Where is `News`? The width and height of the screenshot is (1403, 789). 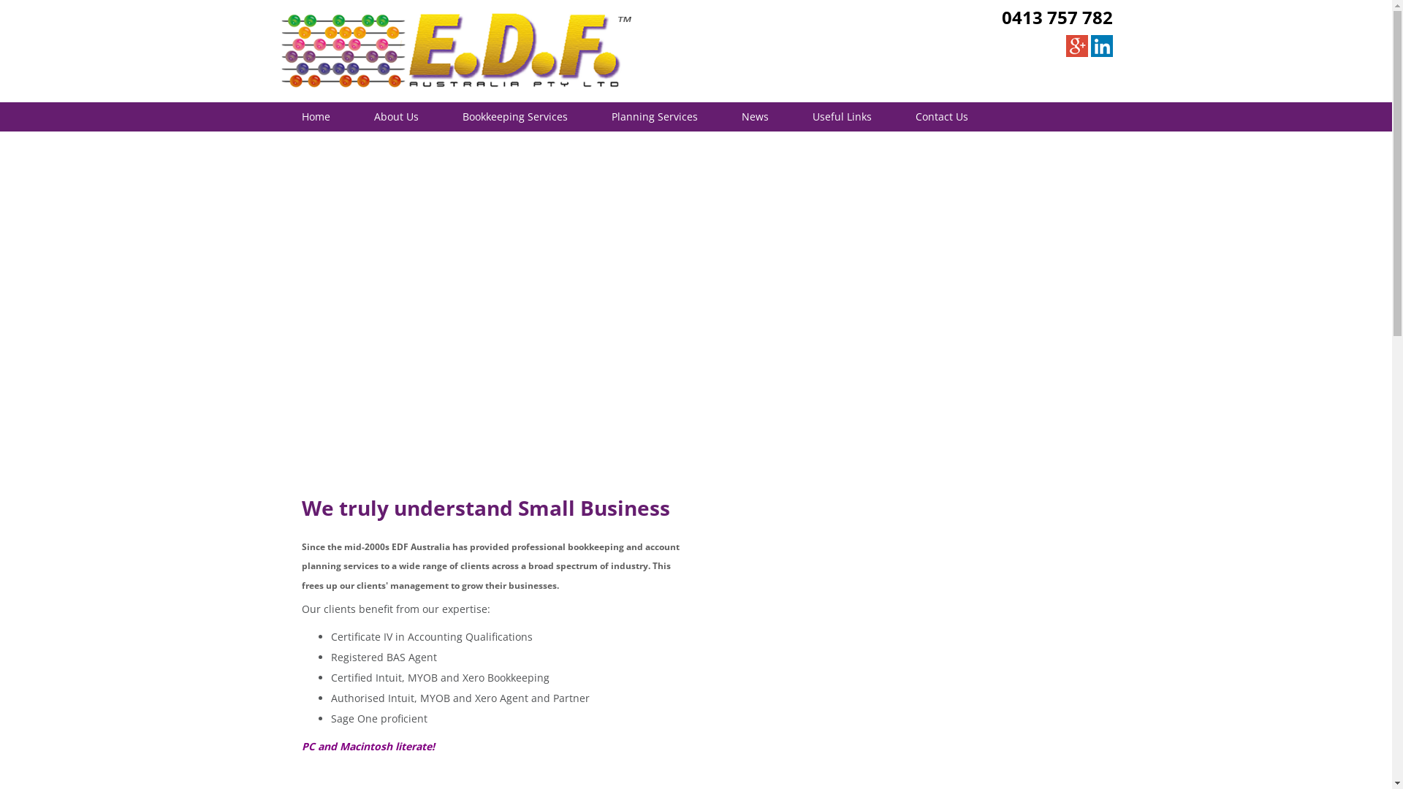
News is located at coordinates (754, 117).